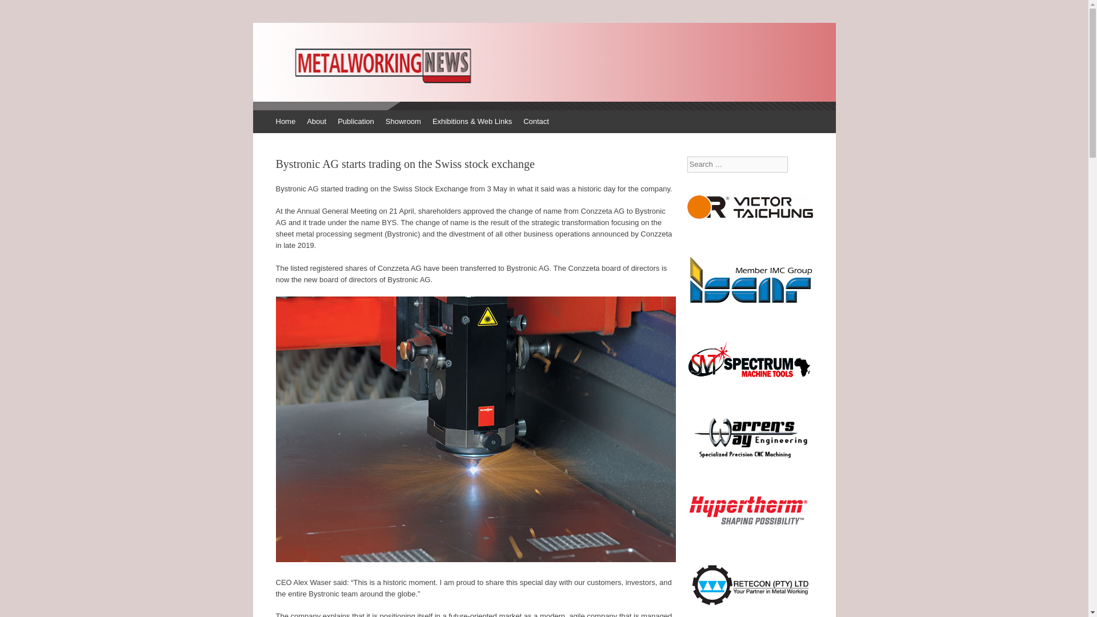  I want to click on About, so click(317, 122).